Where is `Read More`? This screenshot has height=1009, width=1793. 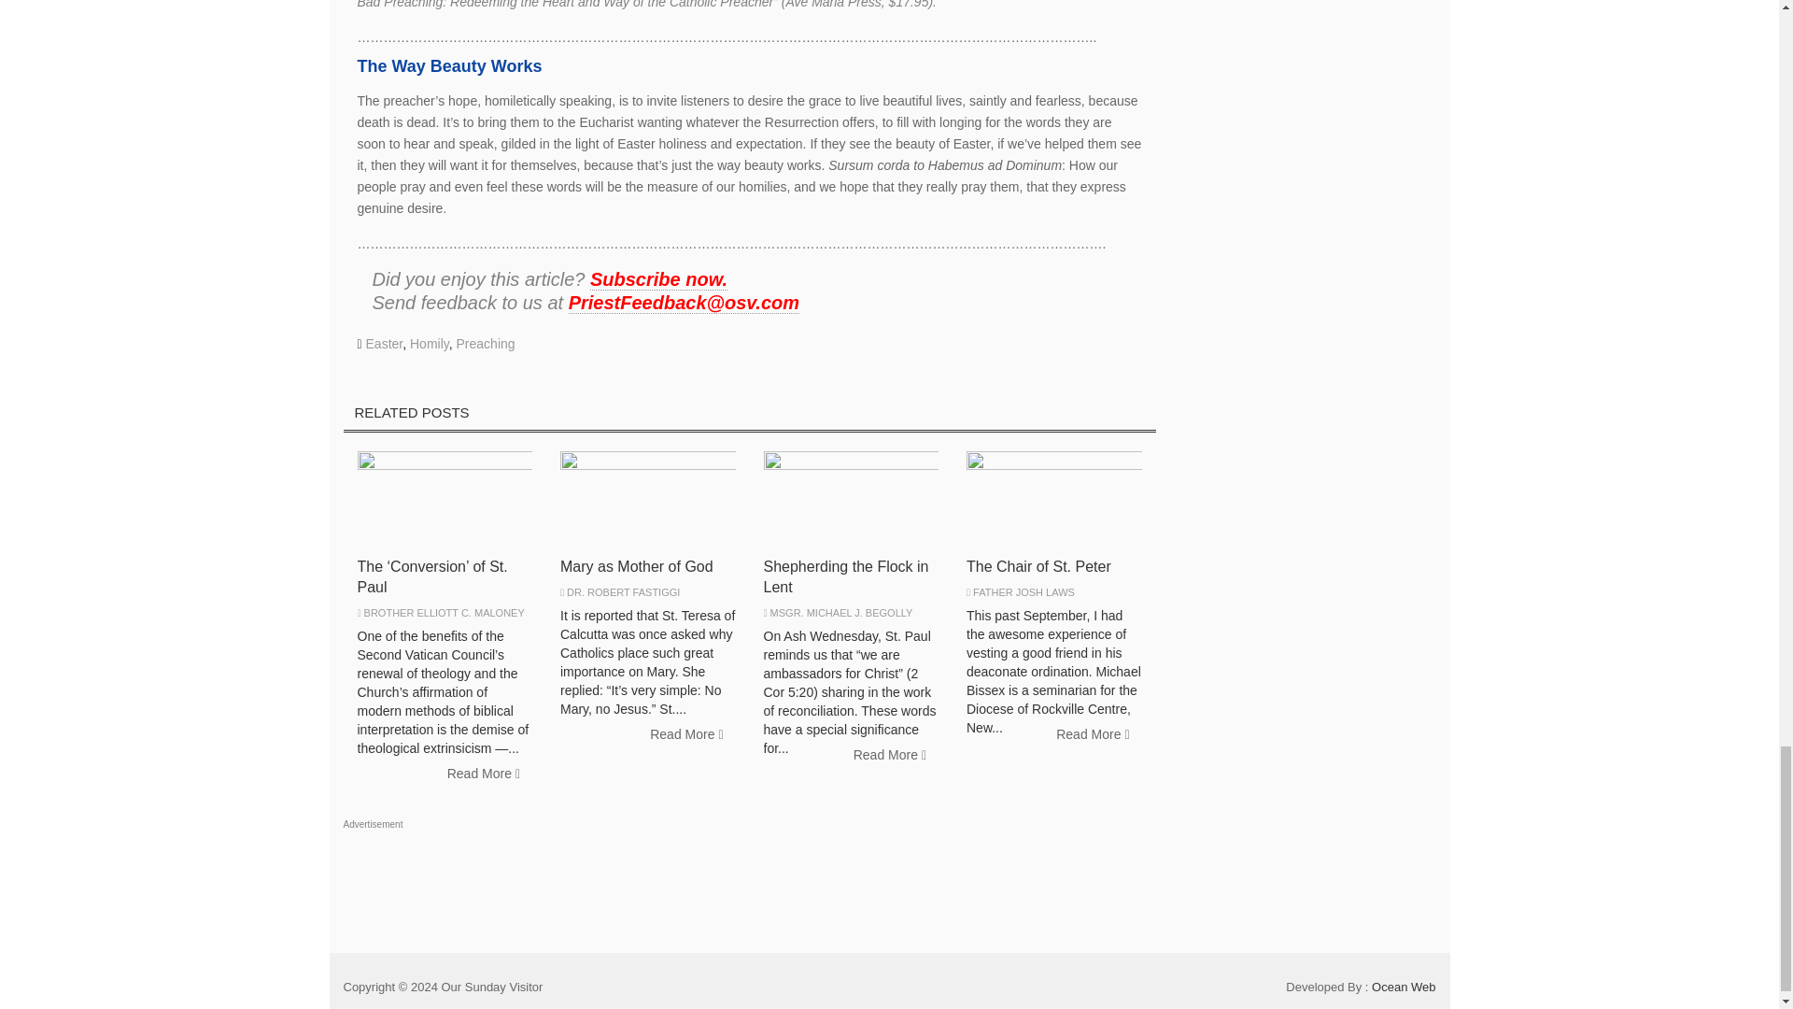
Read More is located at coordinates (484, 774).